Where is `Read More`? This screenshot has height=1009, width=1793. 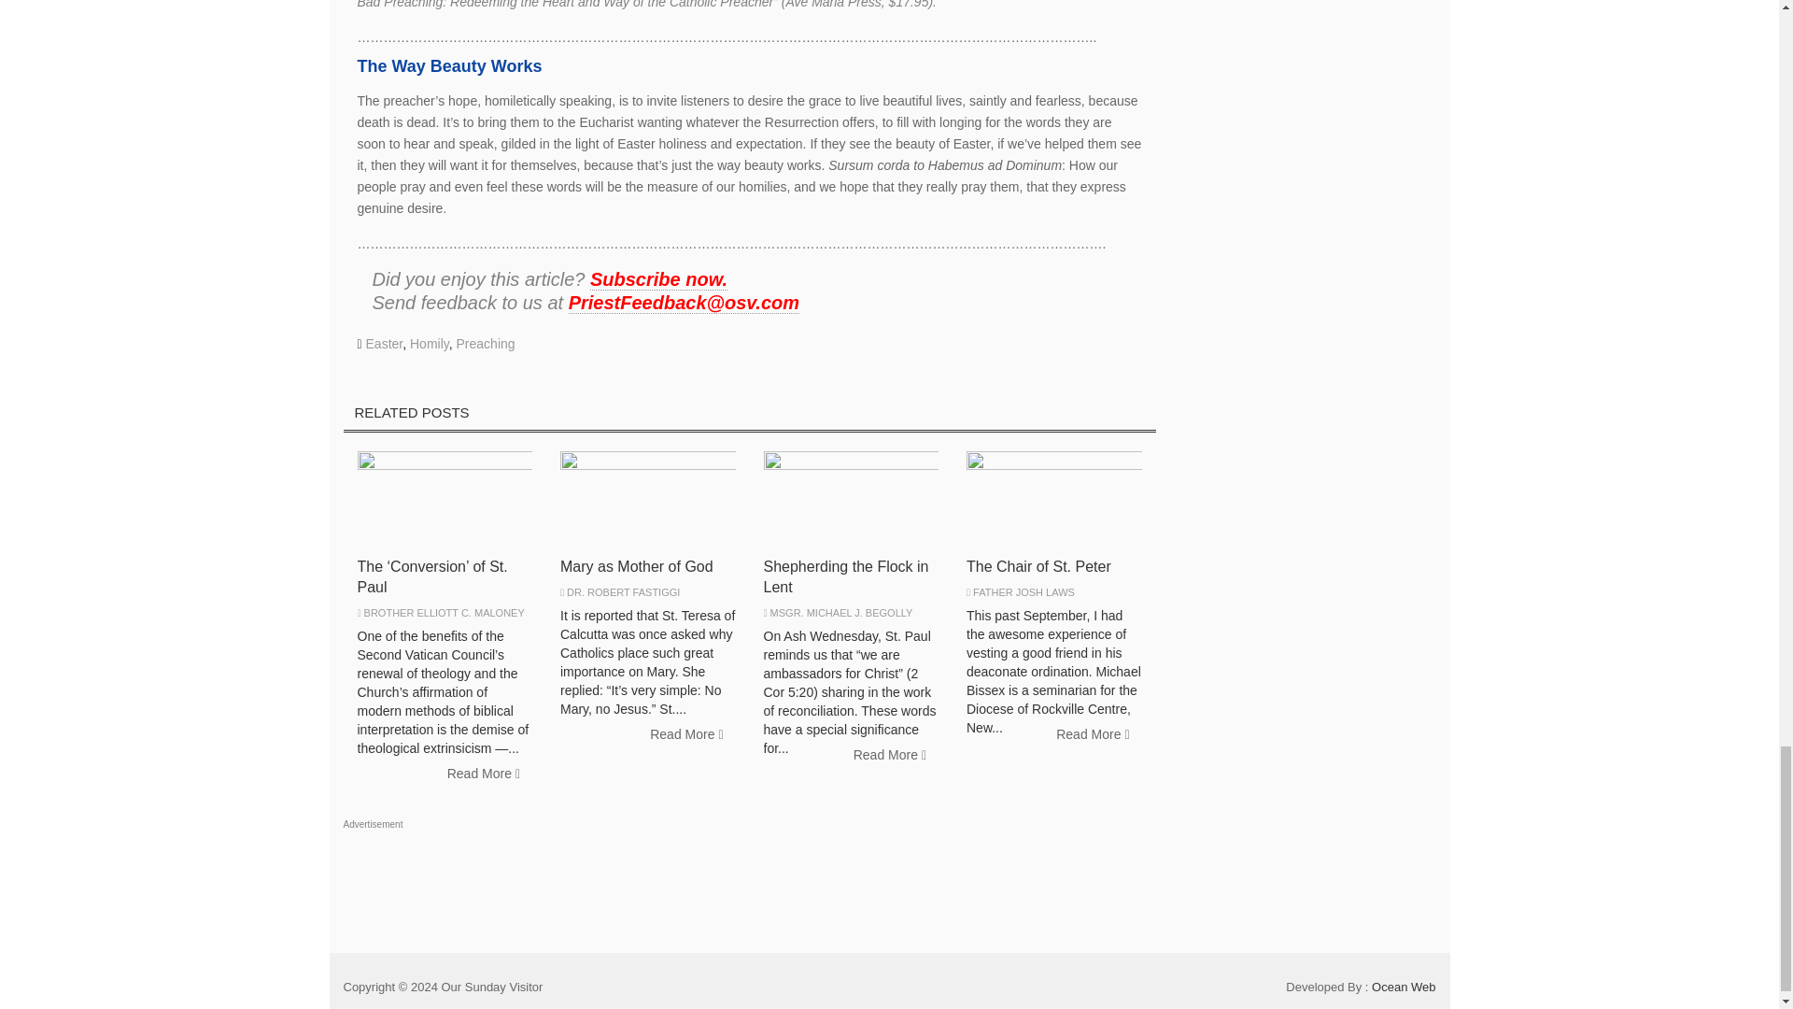
Read More is located at coordinates (484, 774).